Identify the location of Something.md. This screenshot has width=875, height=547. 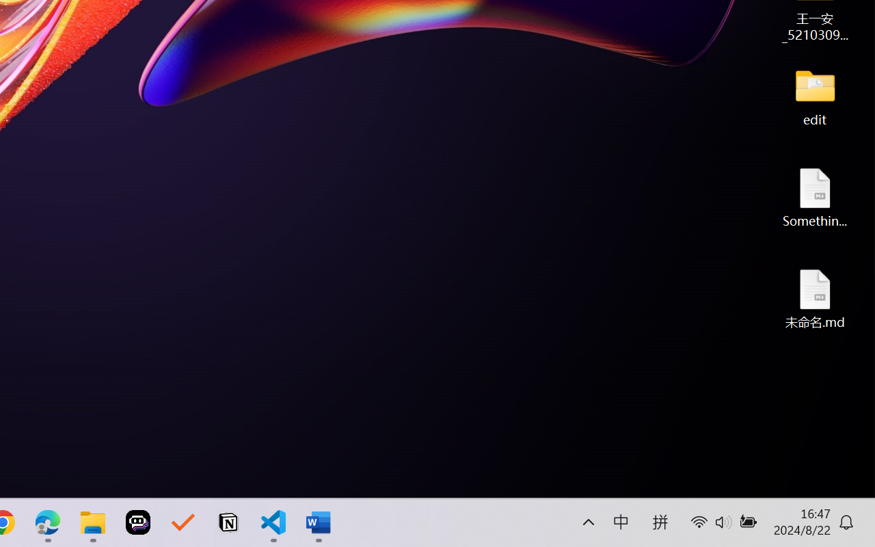
(815, 197).